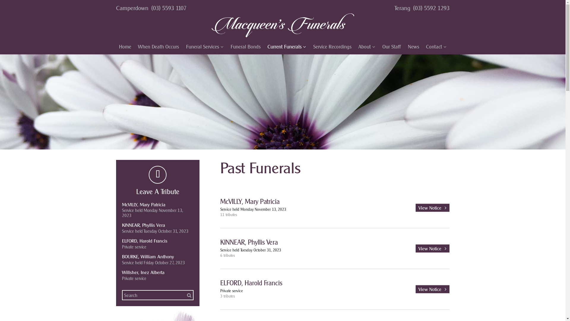 The width and height of the screenshot is (570, 321). Describe the element at coordinates (246, 47) in the screenshot. I see `Funeral Bonds` at that location.